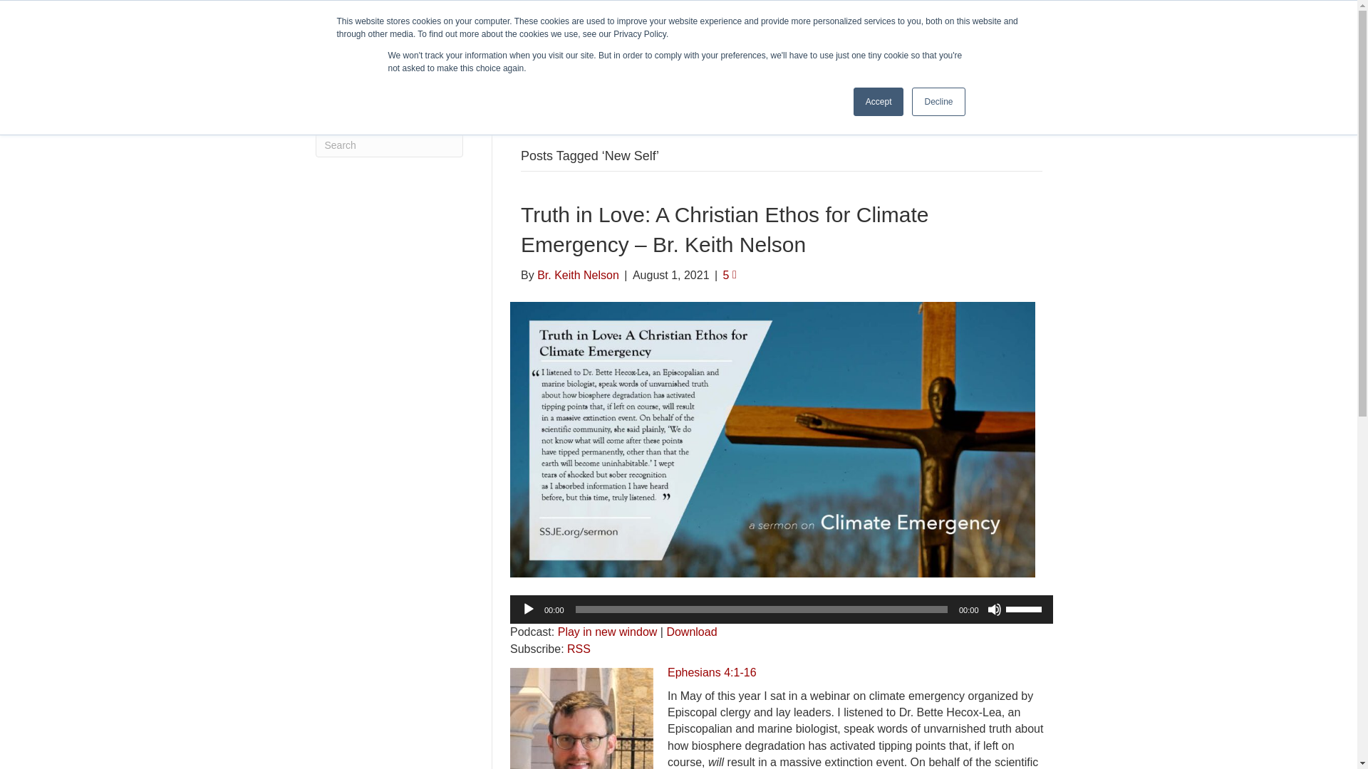 The width and height of the screenshot is (1368, 769). I want to click on Daily Word, so click(966, 12).